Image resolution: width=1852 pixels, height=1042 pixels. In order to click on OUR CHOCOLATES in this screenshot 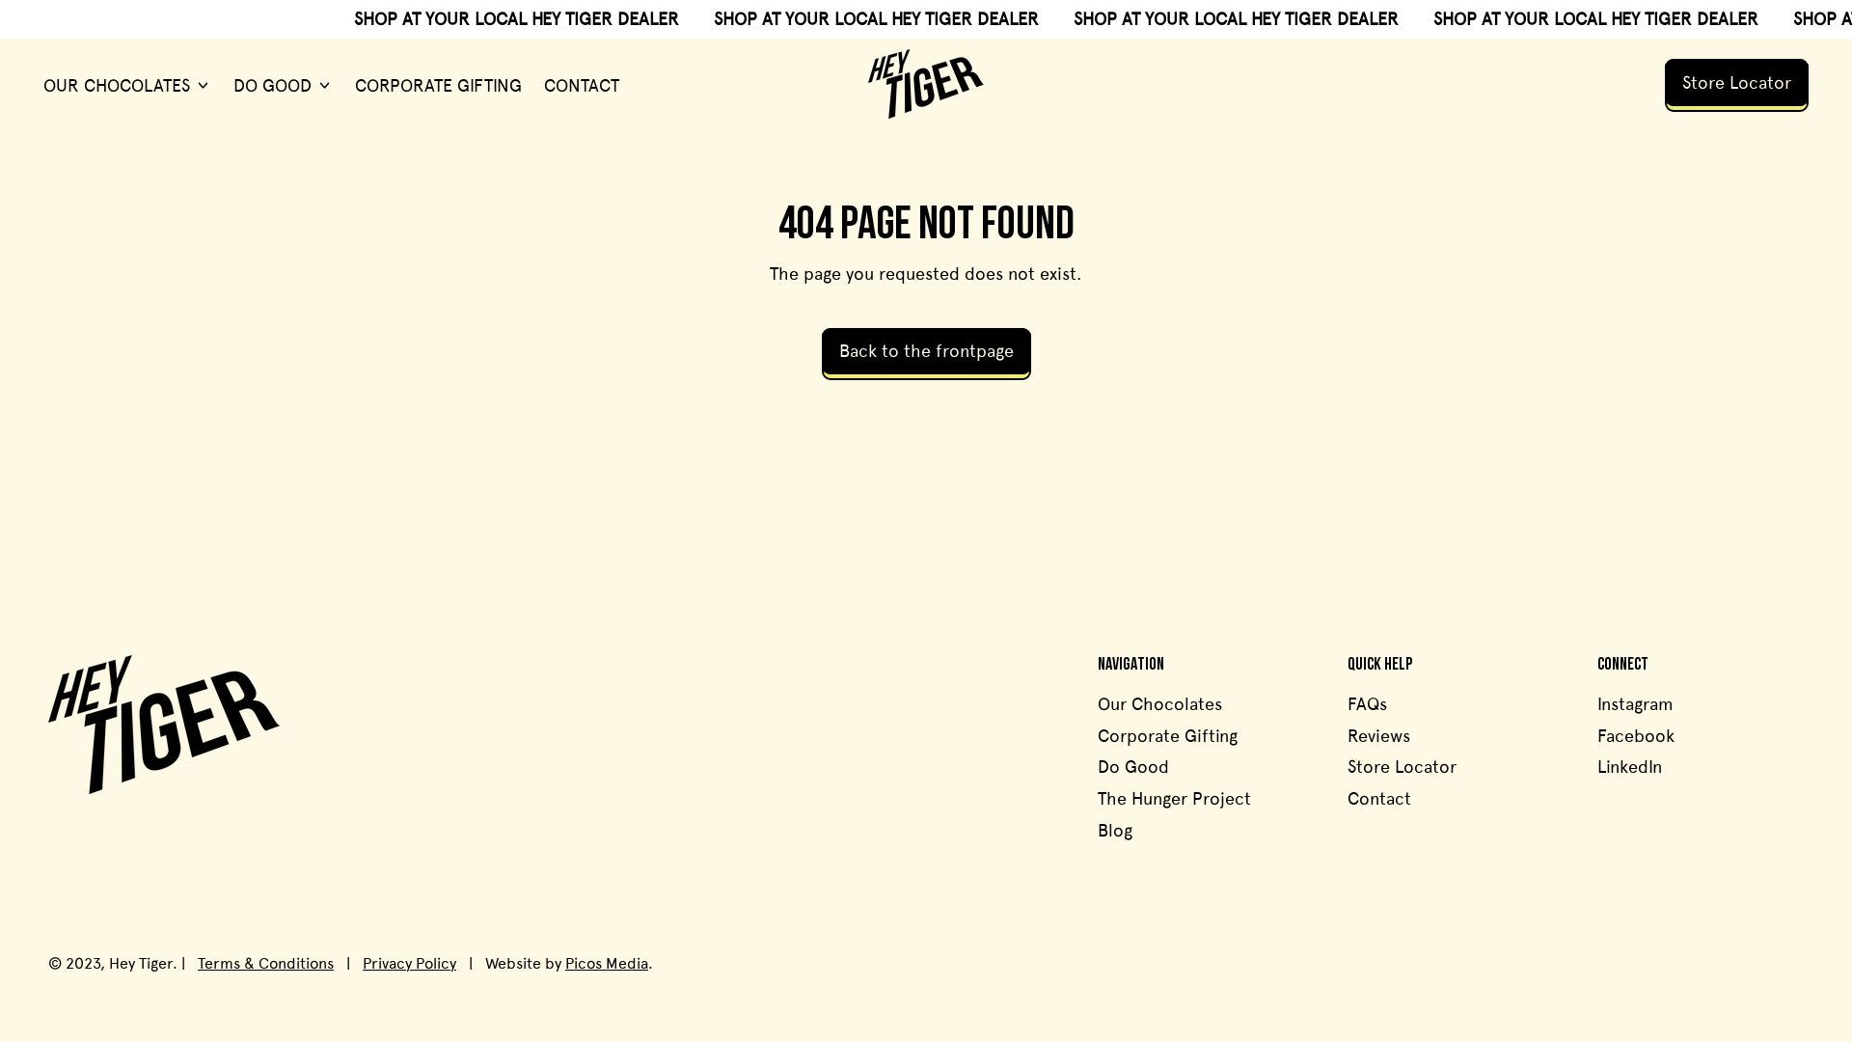, I will do `click(127, 85)`.